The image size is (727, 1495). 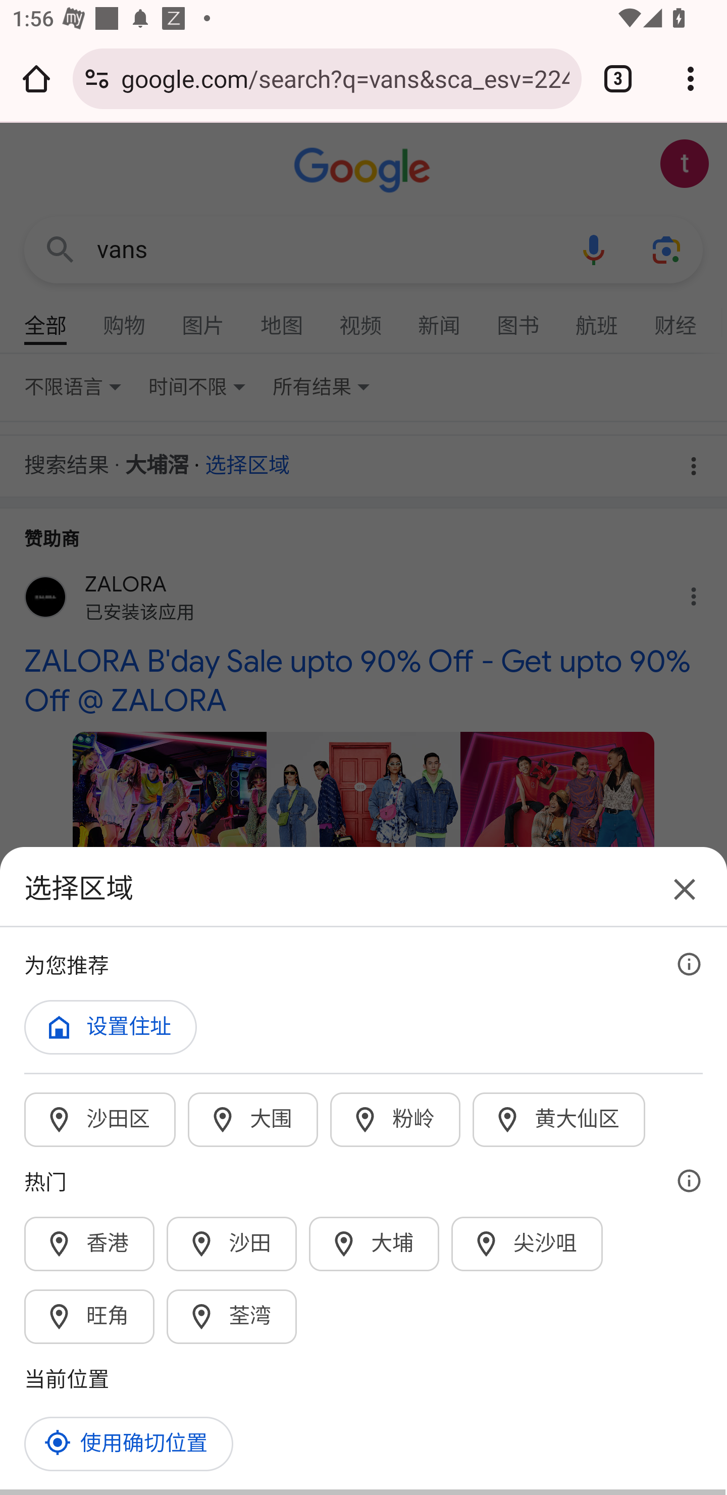 I want to click on Customize and control Google Chrome, so click(x=691, y=78).